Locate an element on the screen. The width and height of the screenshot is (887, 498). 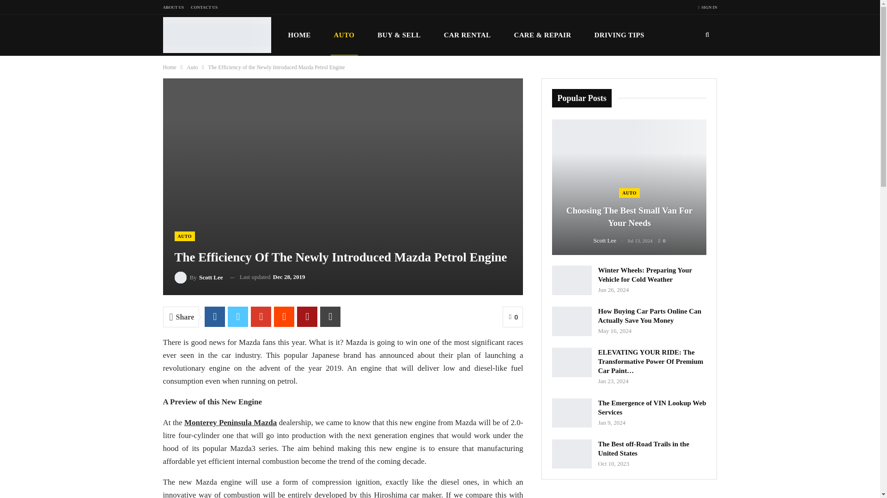
By Scott Lee is located at coordinates (199, 277).